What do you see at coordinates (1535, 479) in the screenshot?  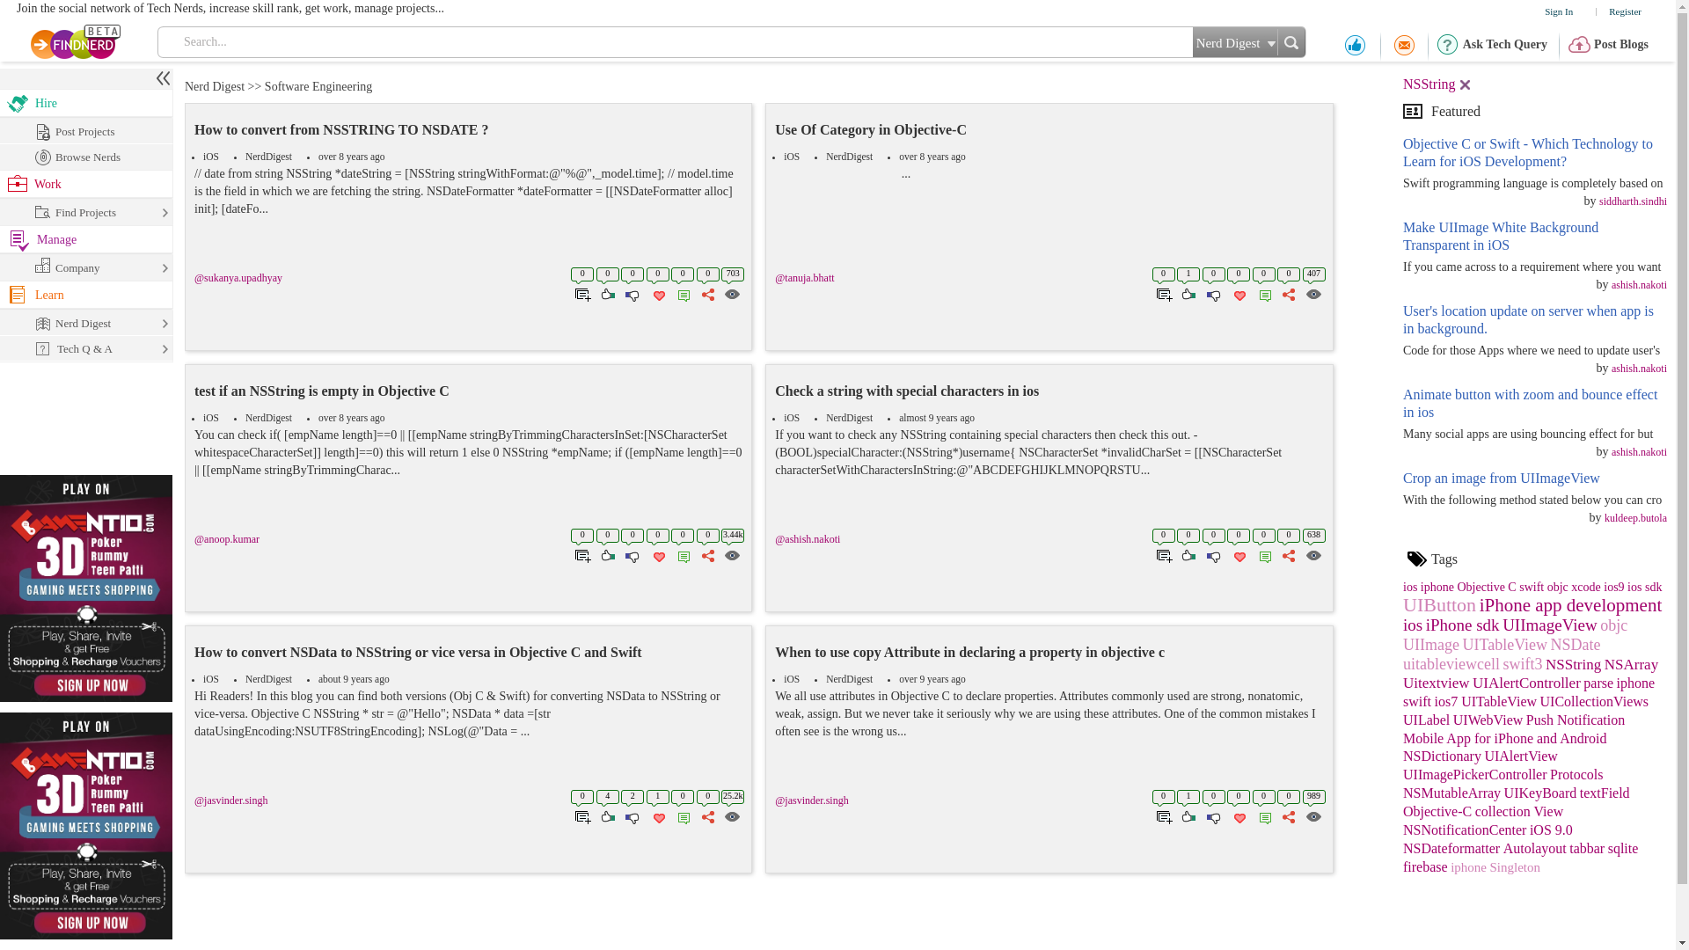 I see `Crop an image from UIImageView ` at bounding box center [1535, 479].